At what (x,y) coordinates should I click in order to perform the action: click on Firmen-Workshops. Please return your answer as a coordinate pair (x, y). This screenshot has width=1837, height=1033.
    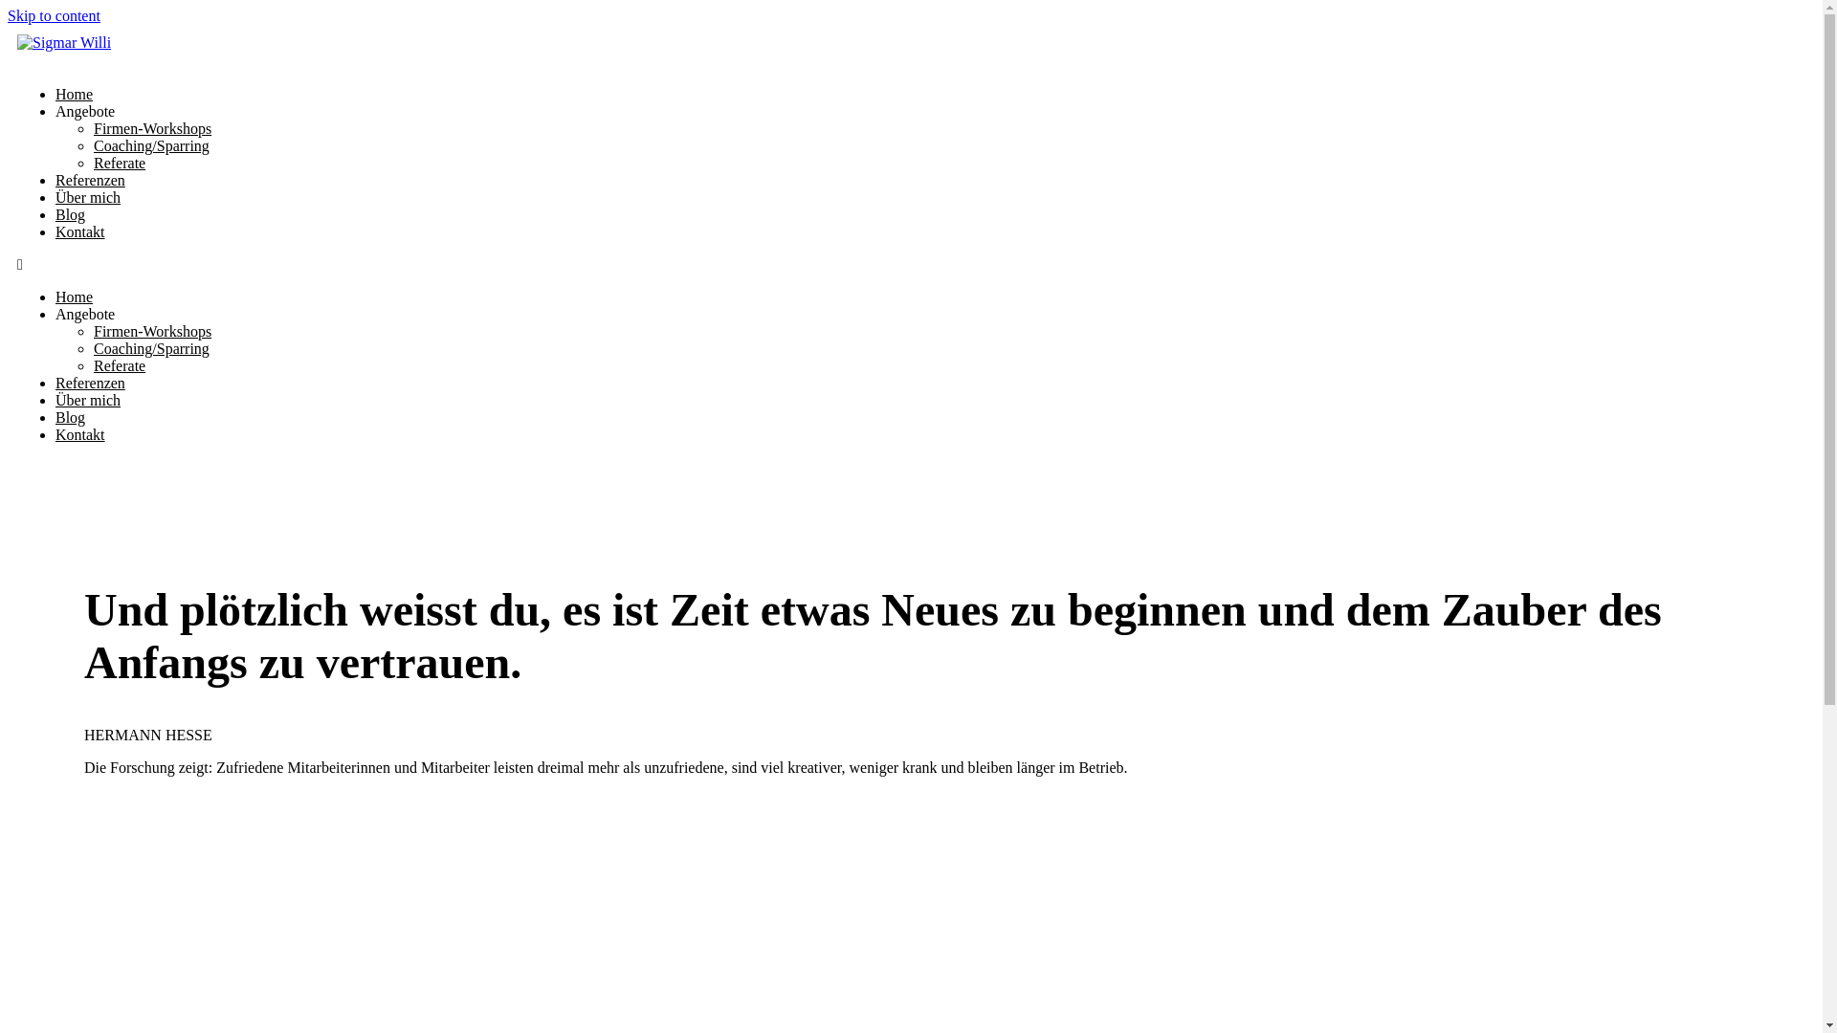
    Looking at the image, I should click on (153, 331).